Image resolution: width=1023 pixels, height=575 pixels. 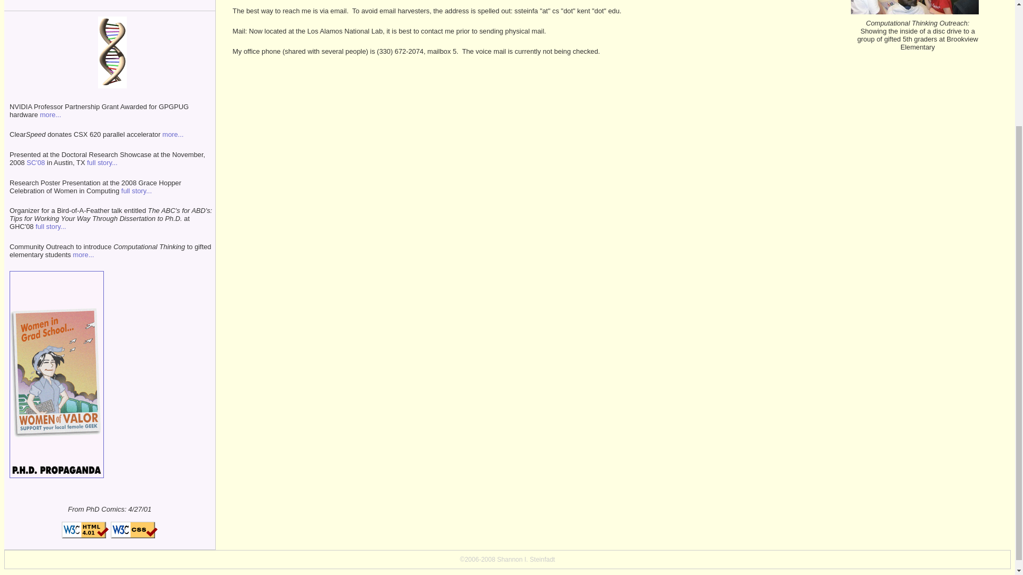 I want to click on full story..., so click(x=51, y=226).